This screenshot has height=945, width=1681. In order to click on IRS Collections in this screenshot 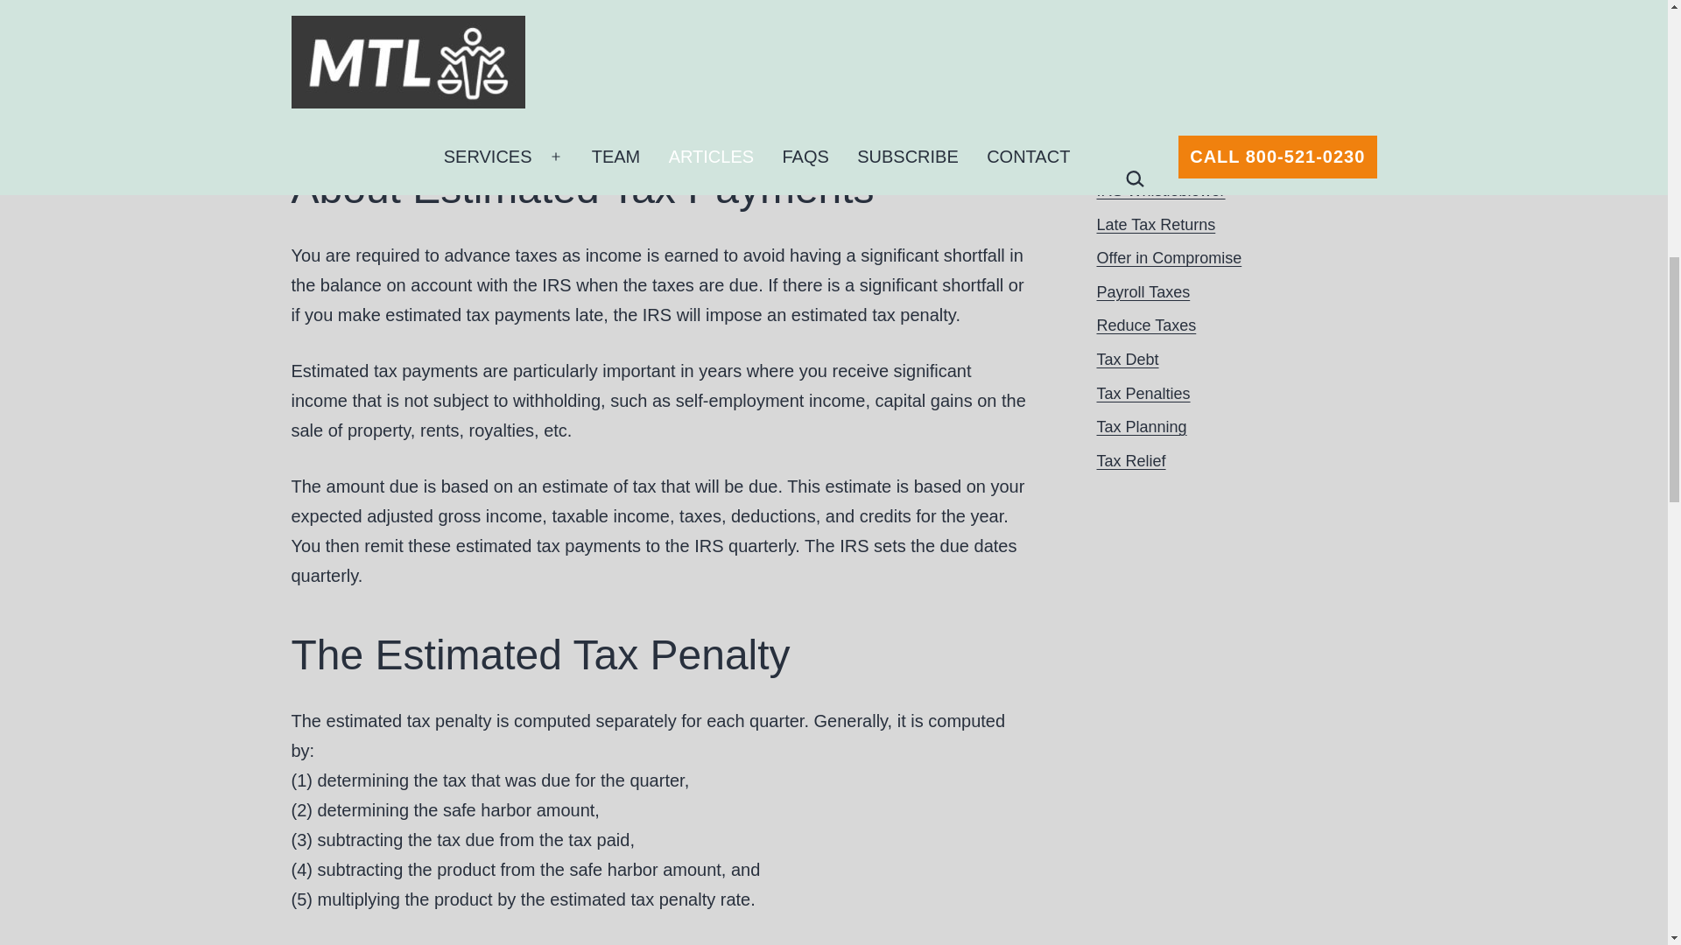, I will do `click(1149, 56)`.